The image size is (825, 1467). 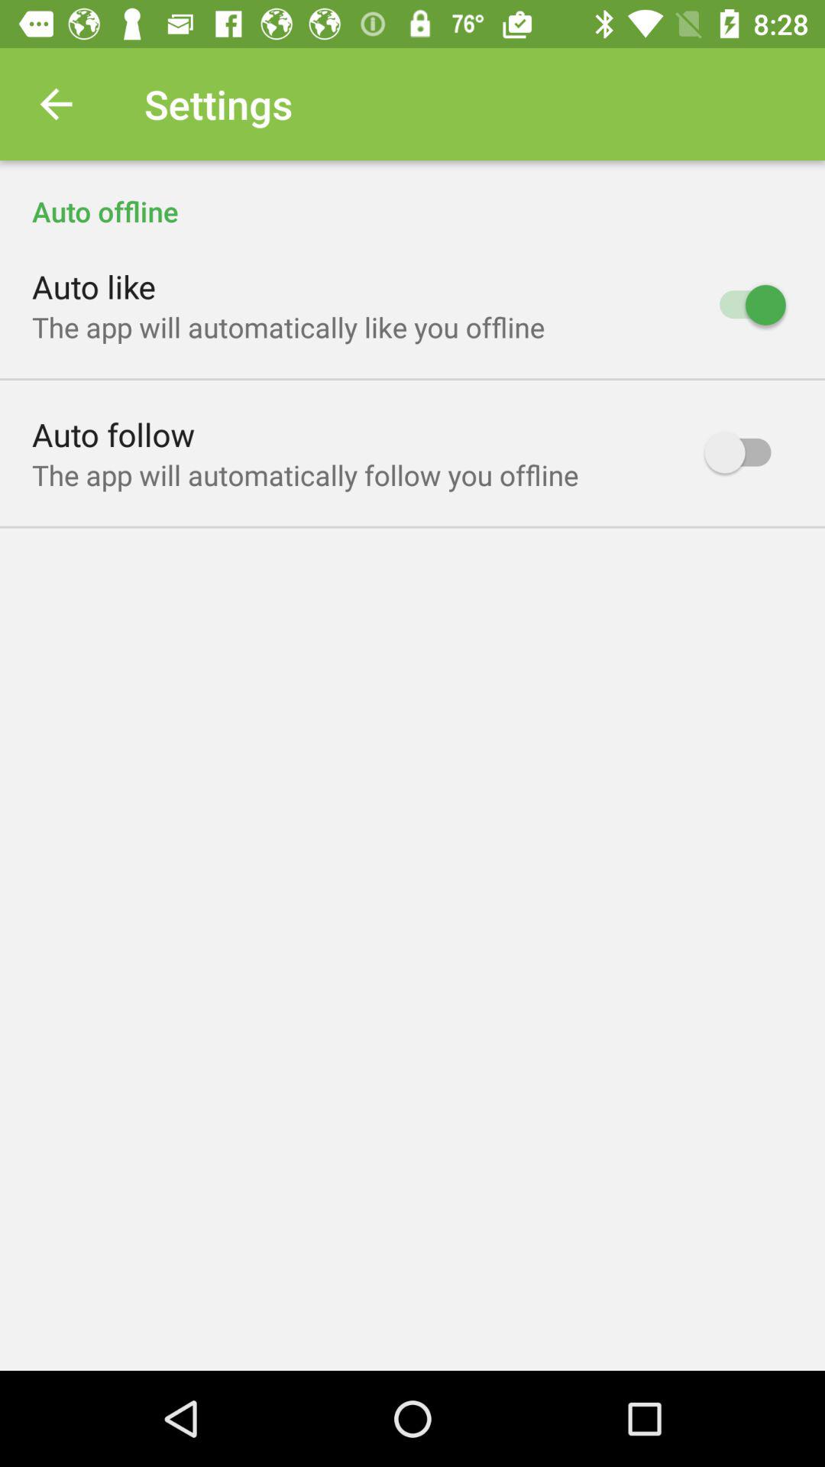 What do you see at coordinates (113, 434) in the screenshot?
I see `click the auto follow item` at bounding box center [113, 434].